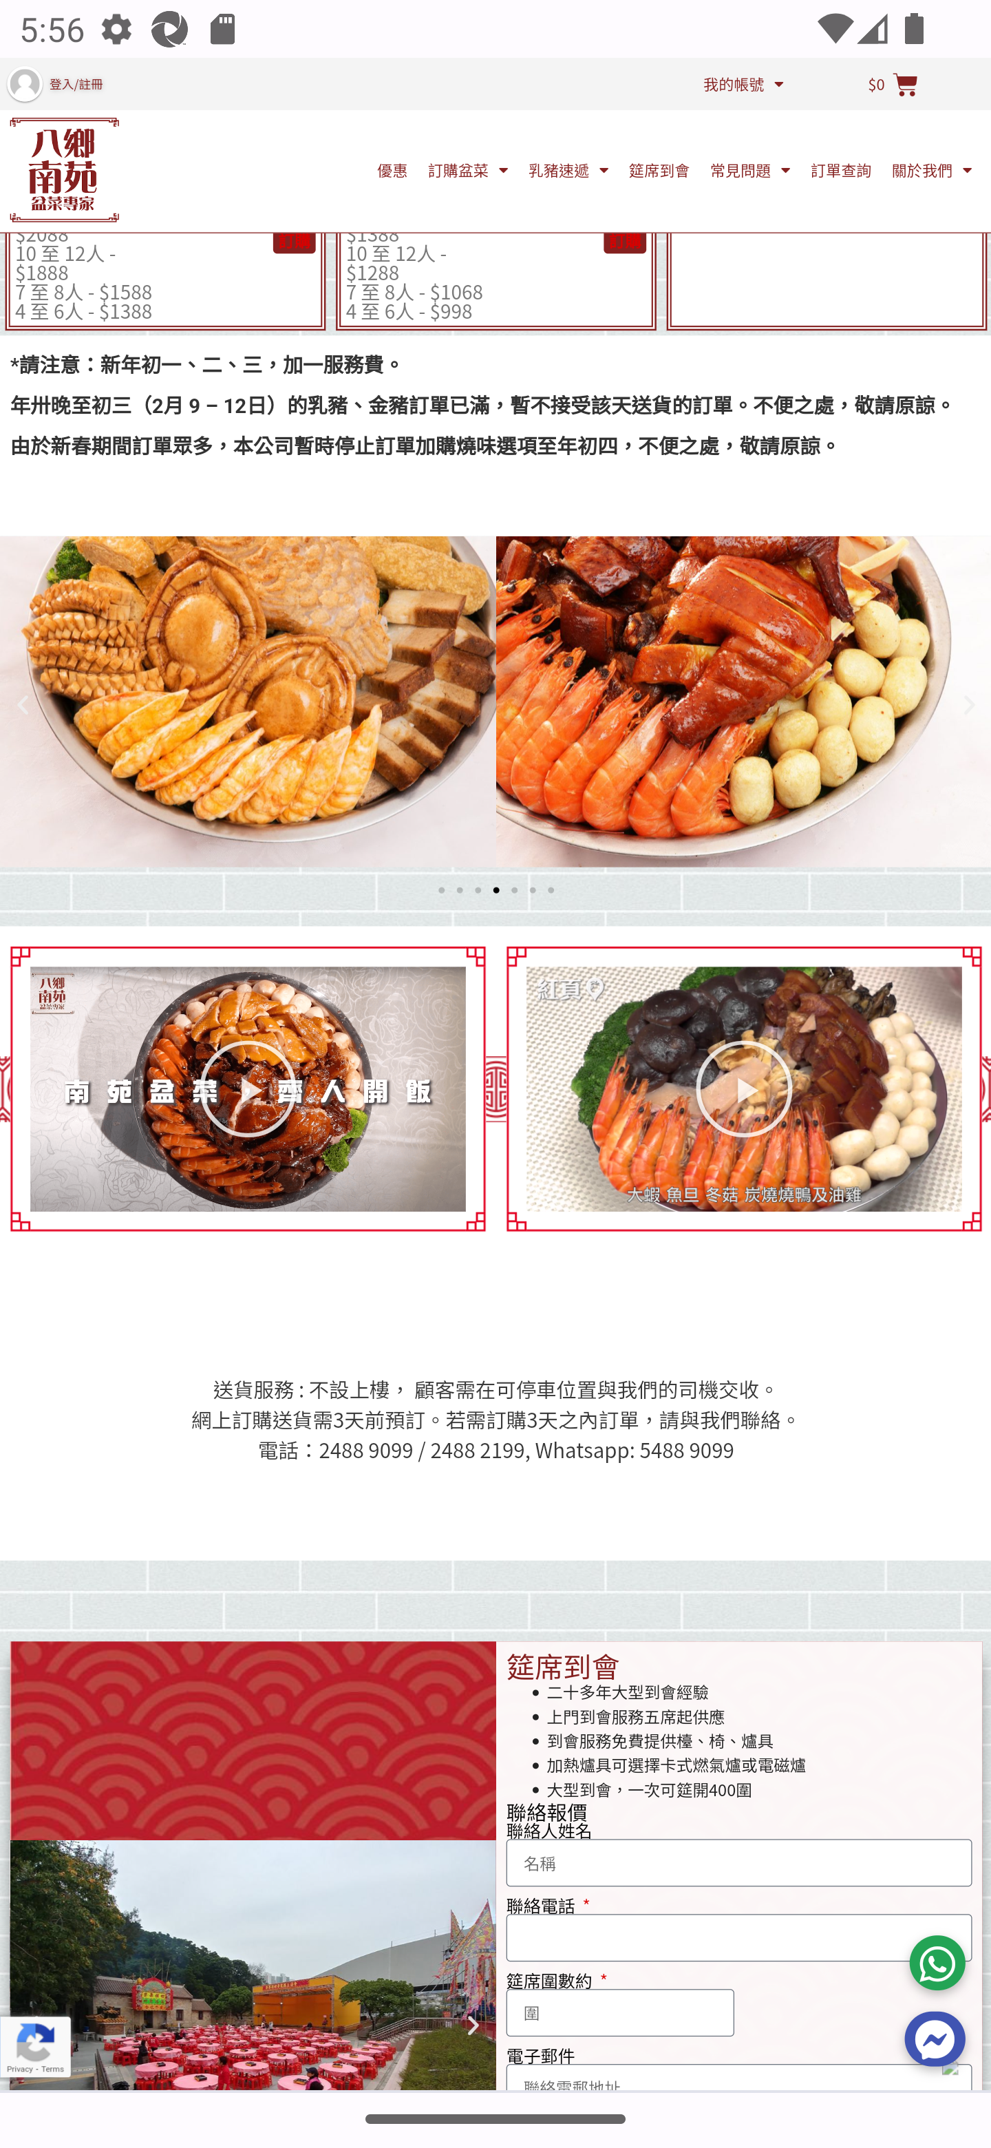  What do you see at coordinates (440, 889) in the screenshot?
I see `Go to slide 1` at bounding box center [440, 889].